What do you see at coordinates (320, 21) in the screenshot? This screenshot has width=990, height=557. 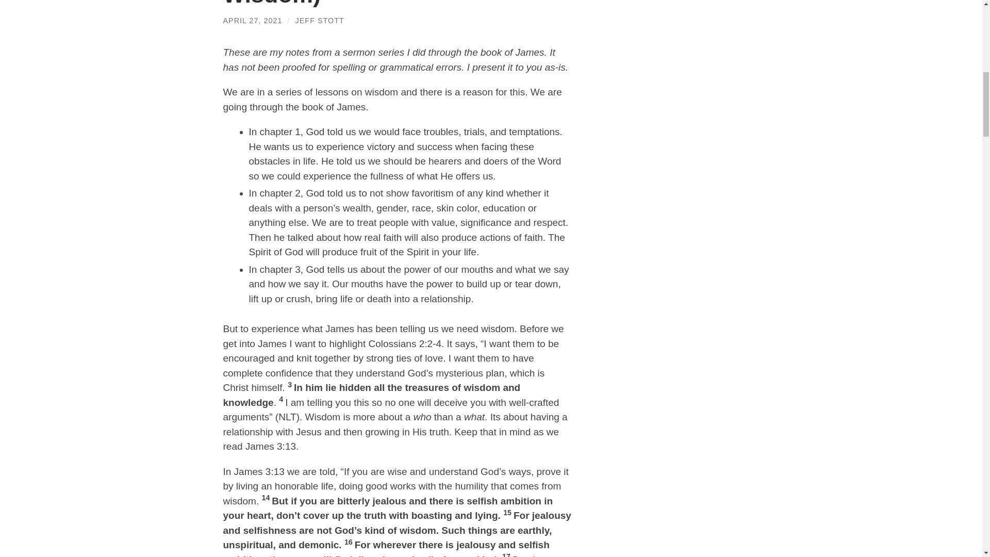 I see `Posts by Jeff Stott` at bounding box center [320, 21].